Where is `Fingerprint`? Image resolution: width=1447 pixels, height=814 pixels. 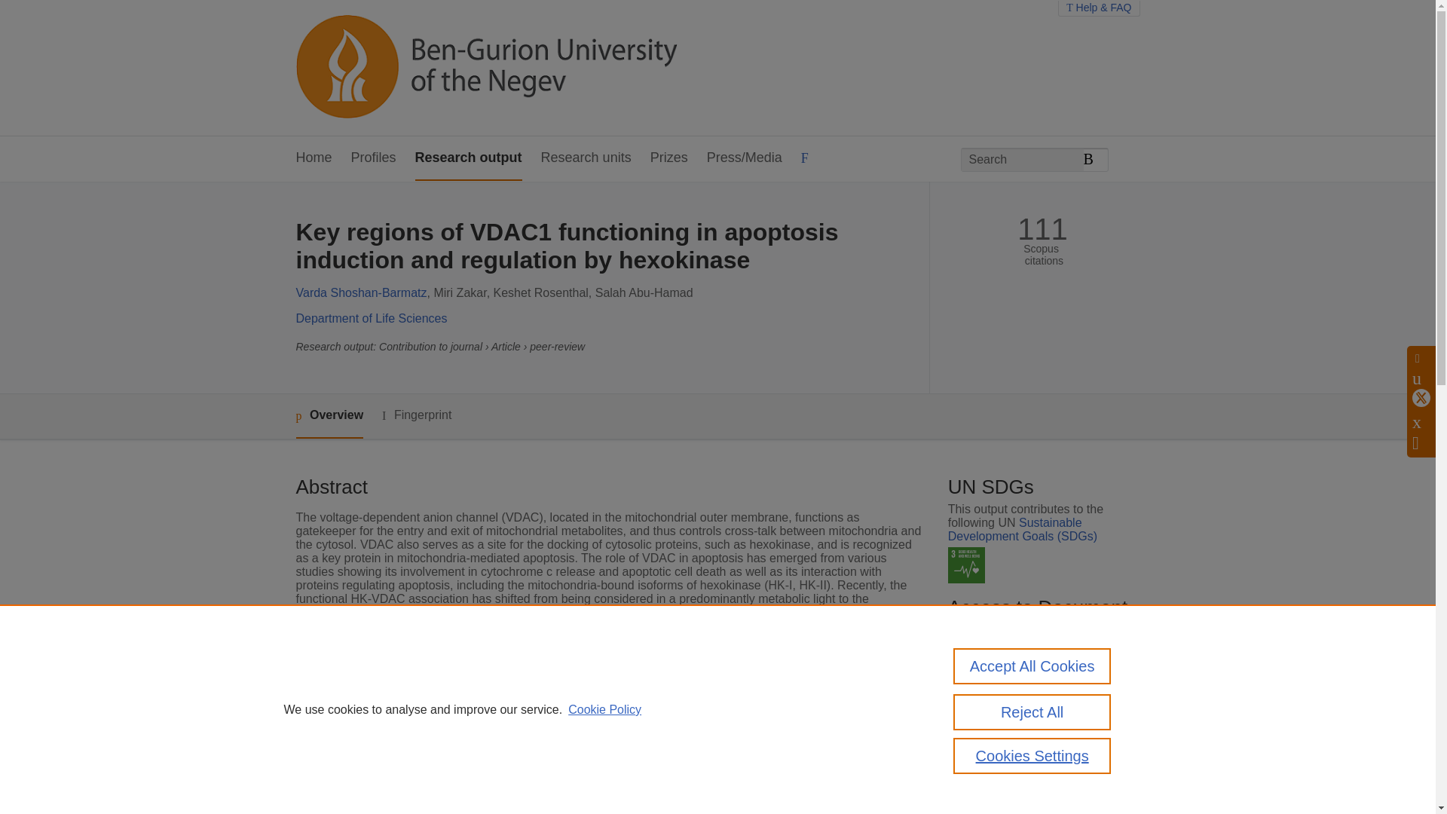 Fingerprint is located at coordinates (416, 415).